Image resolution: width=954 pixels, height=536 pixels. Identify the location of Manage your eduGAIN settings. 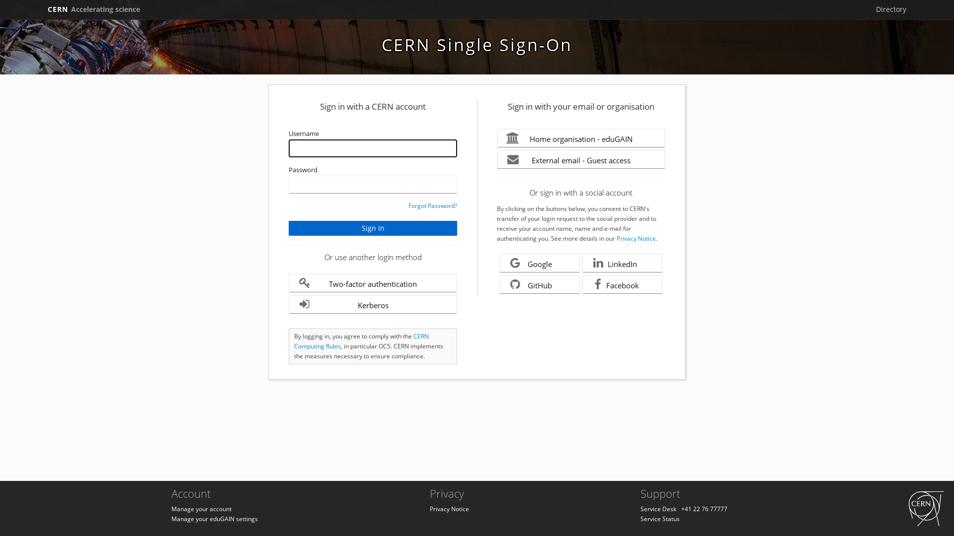
(215, 519).